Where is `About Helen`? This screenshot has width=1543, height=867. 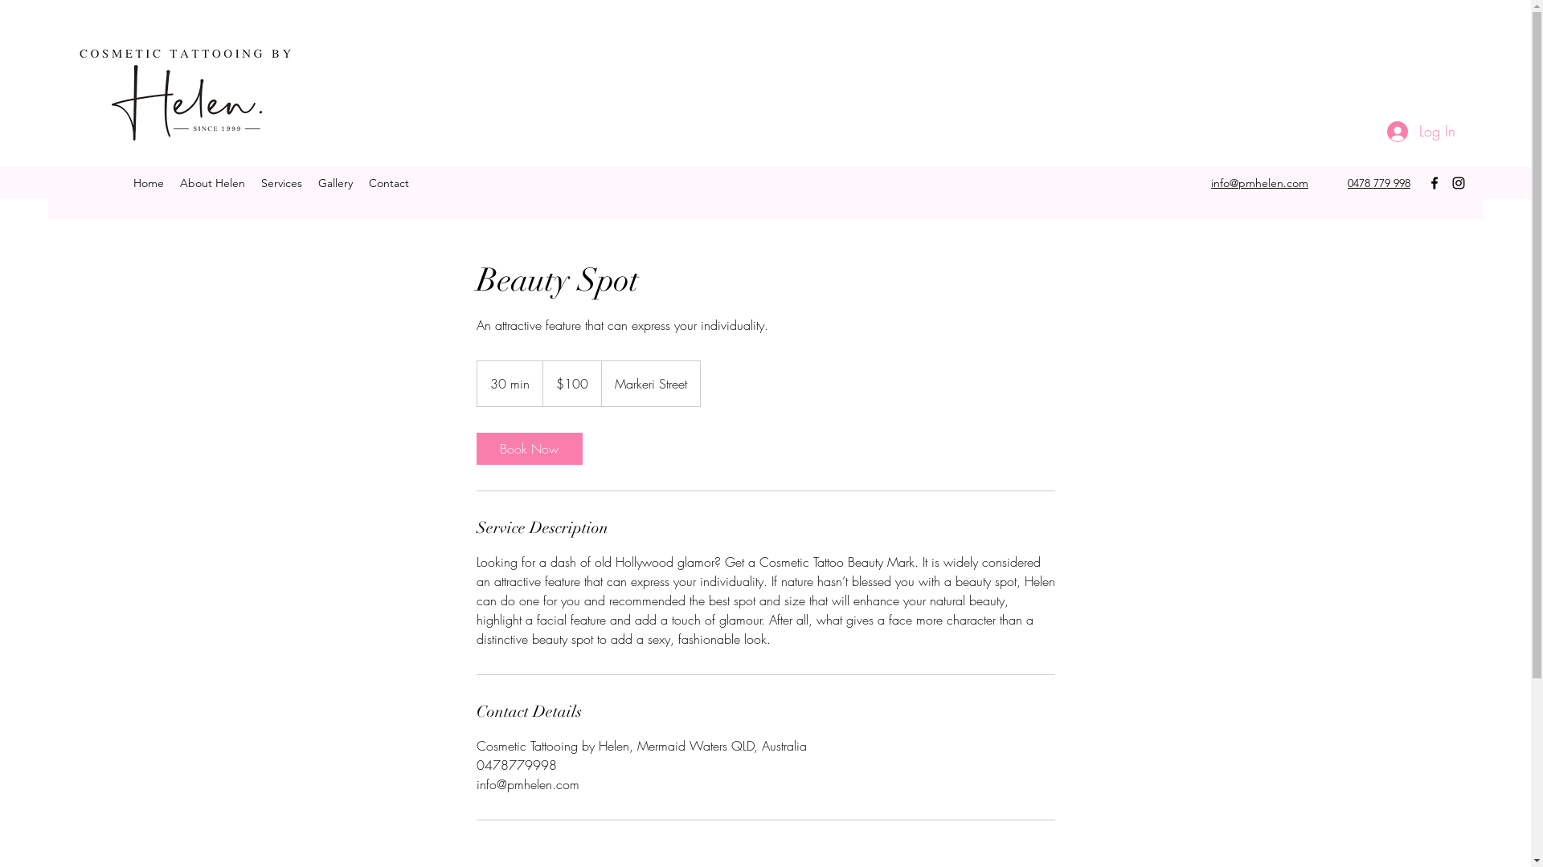
About Helen is located at coordinates (212, 183).